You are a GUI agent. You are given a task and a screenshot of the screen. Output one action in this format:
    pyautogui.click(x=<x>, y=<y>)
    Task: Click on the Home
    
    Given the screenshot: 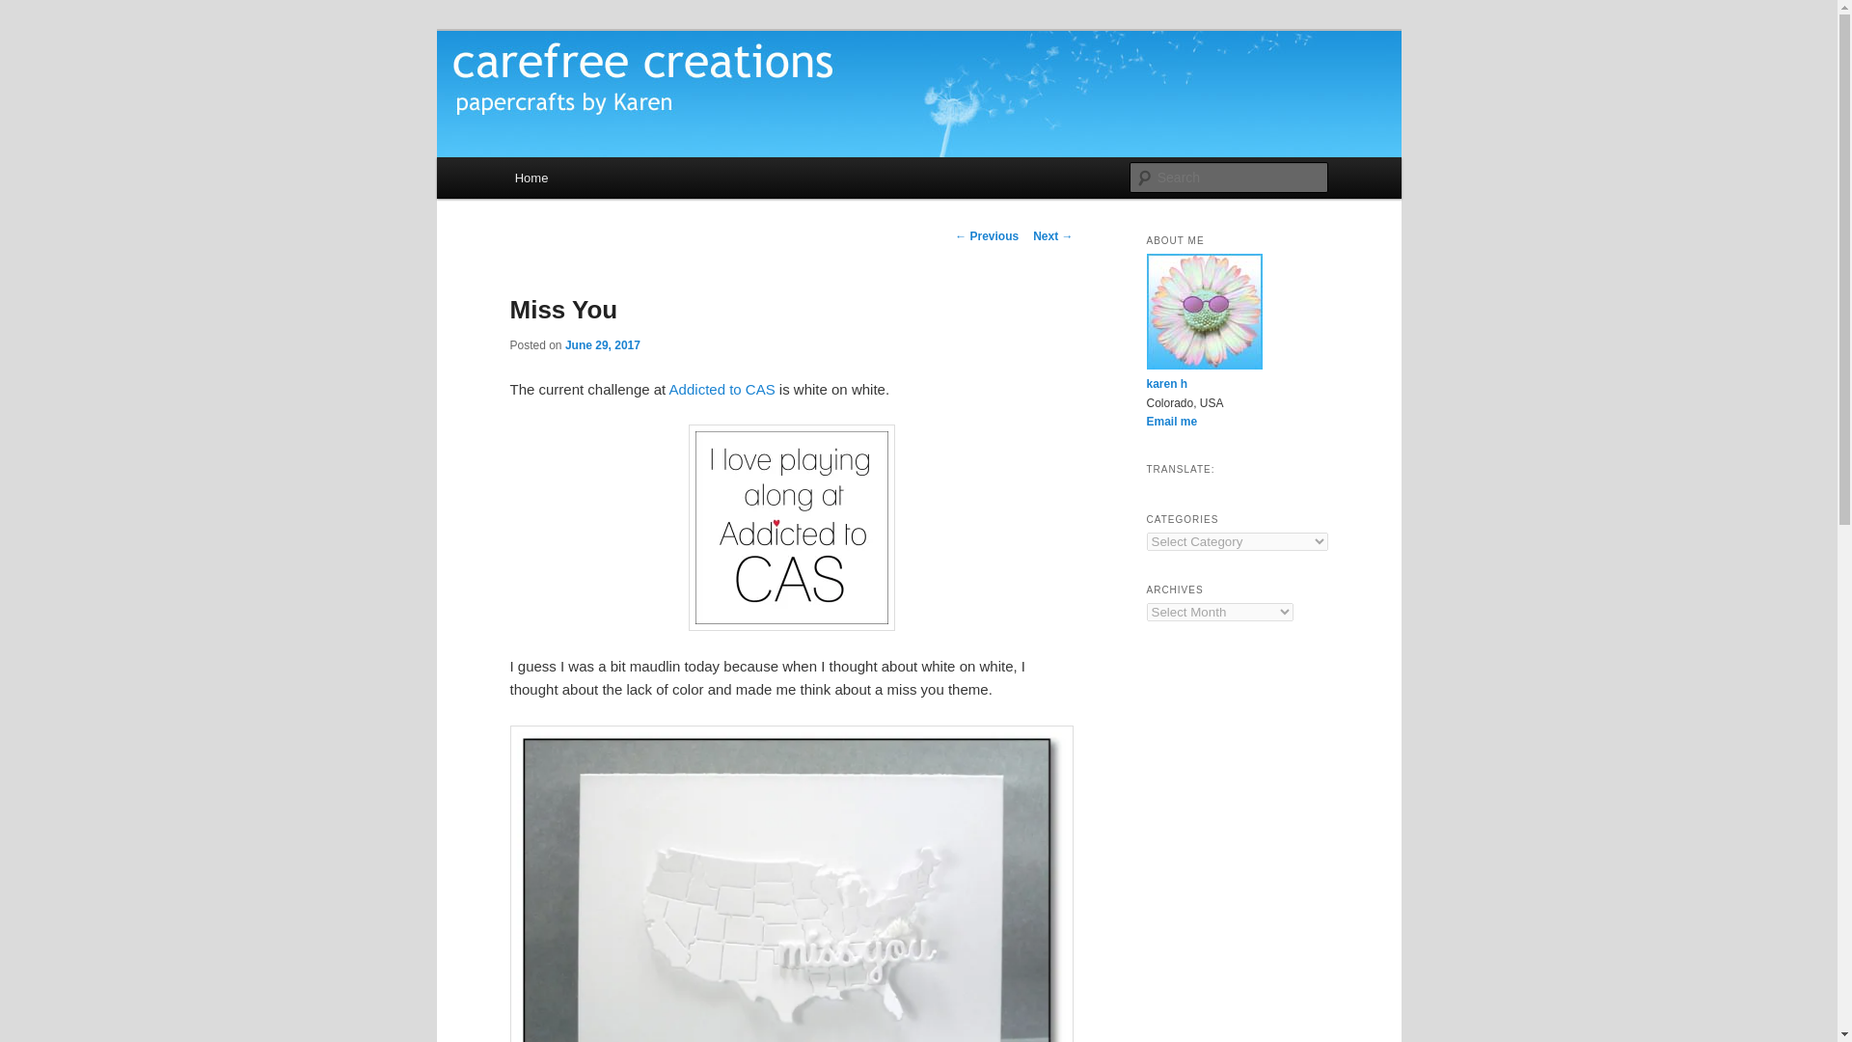 What is the action you would take?
    pyautogui.click(x=531, y=178)
    